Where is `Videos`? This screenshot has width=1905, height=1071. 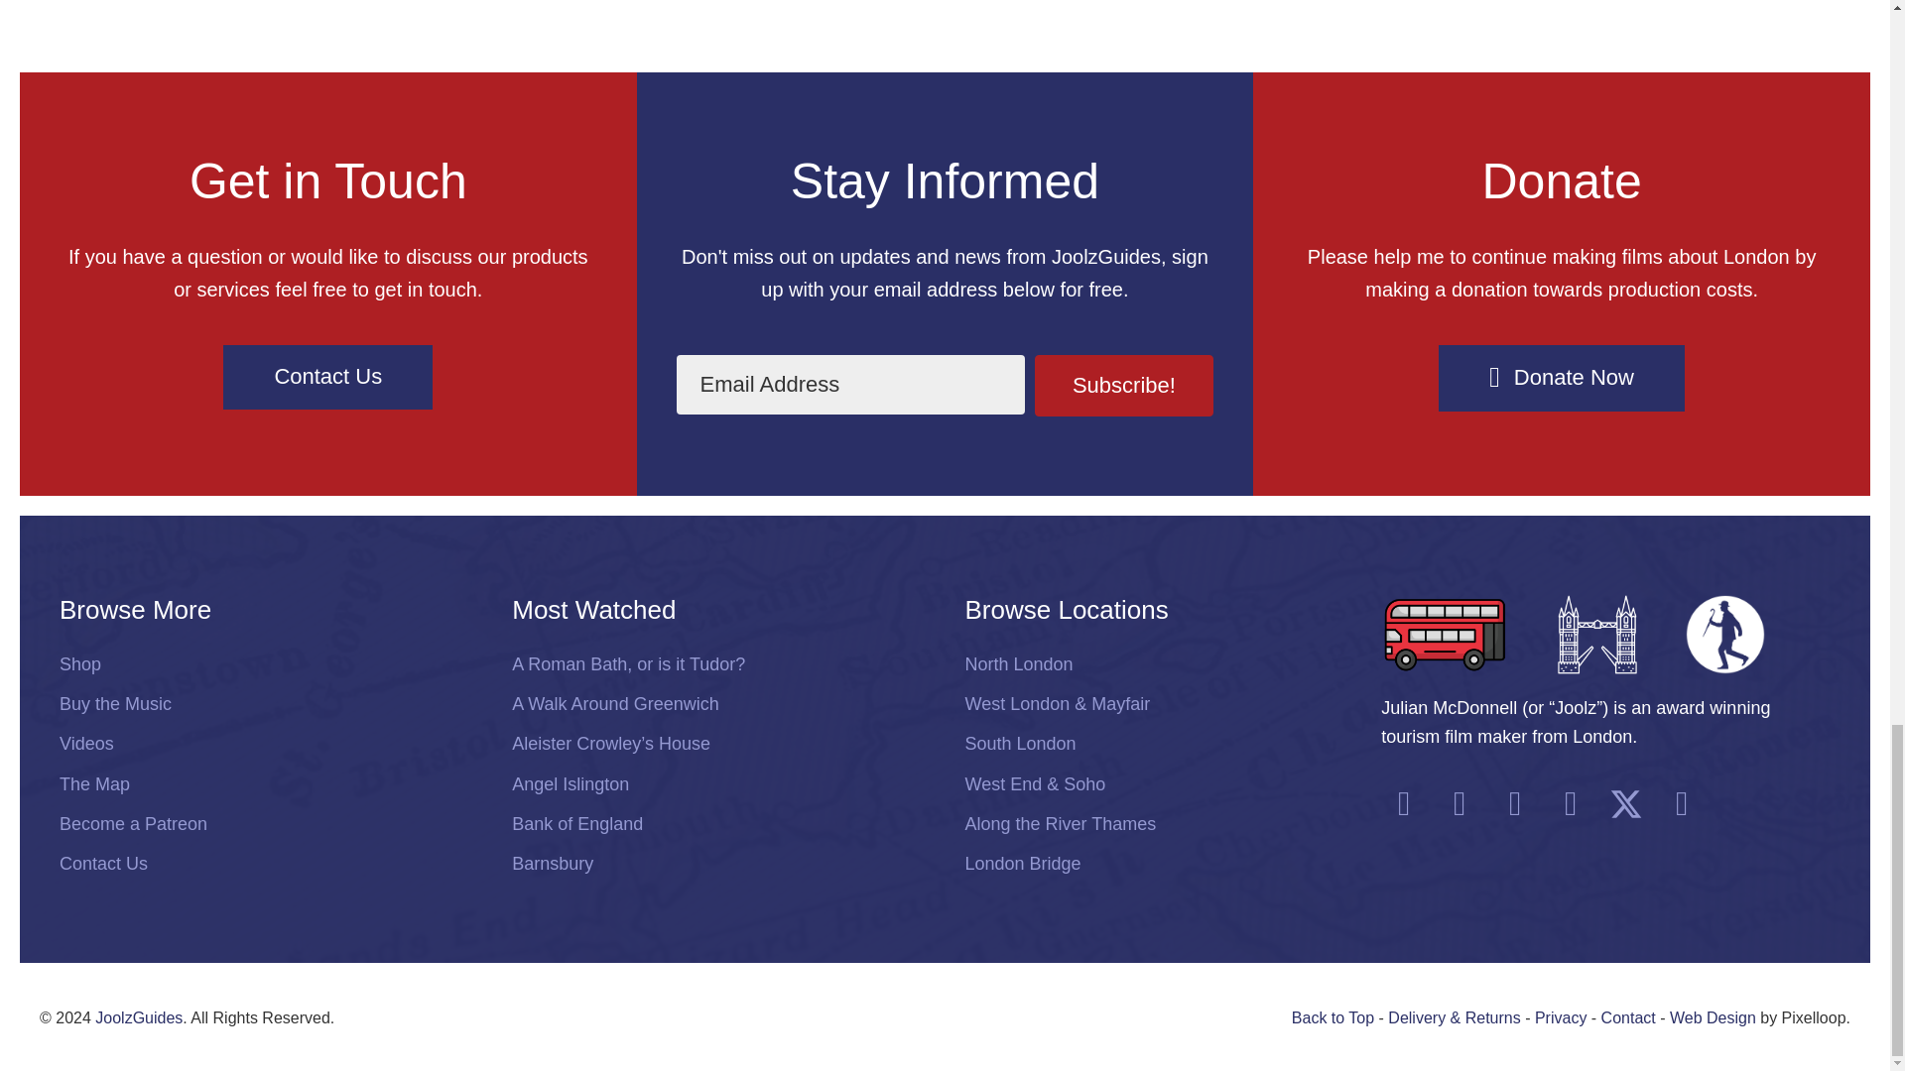 Videos is located at coordinates (266, 744).